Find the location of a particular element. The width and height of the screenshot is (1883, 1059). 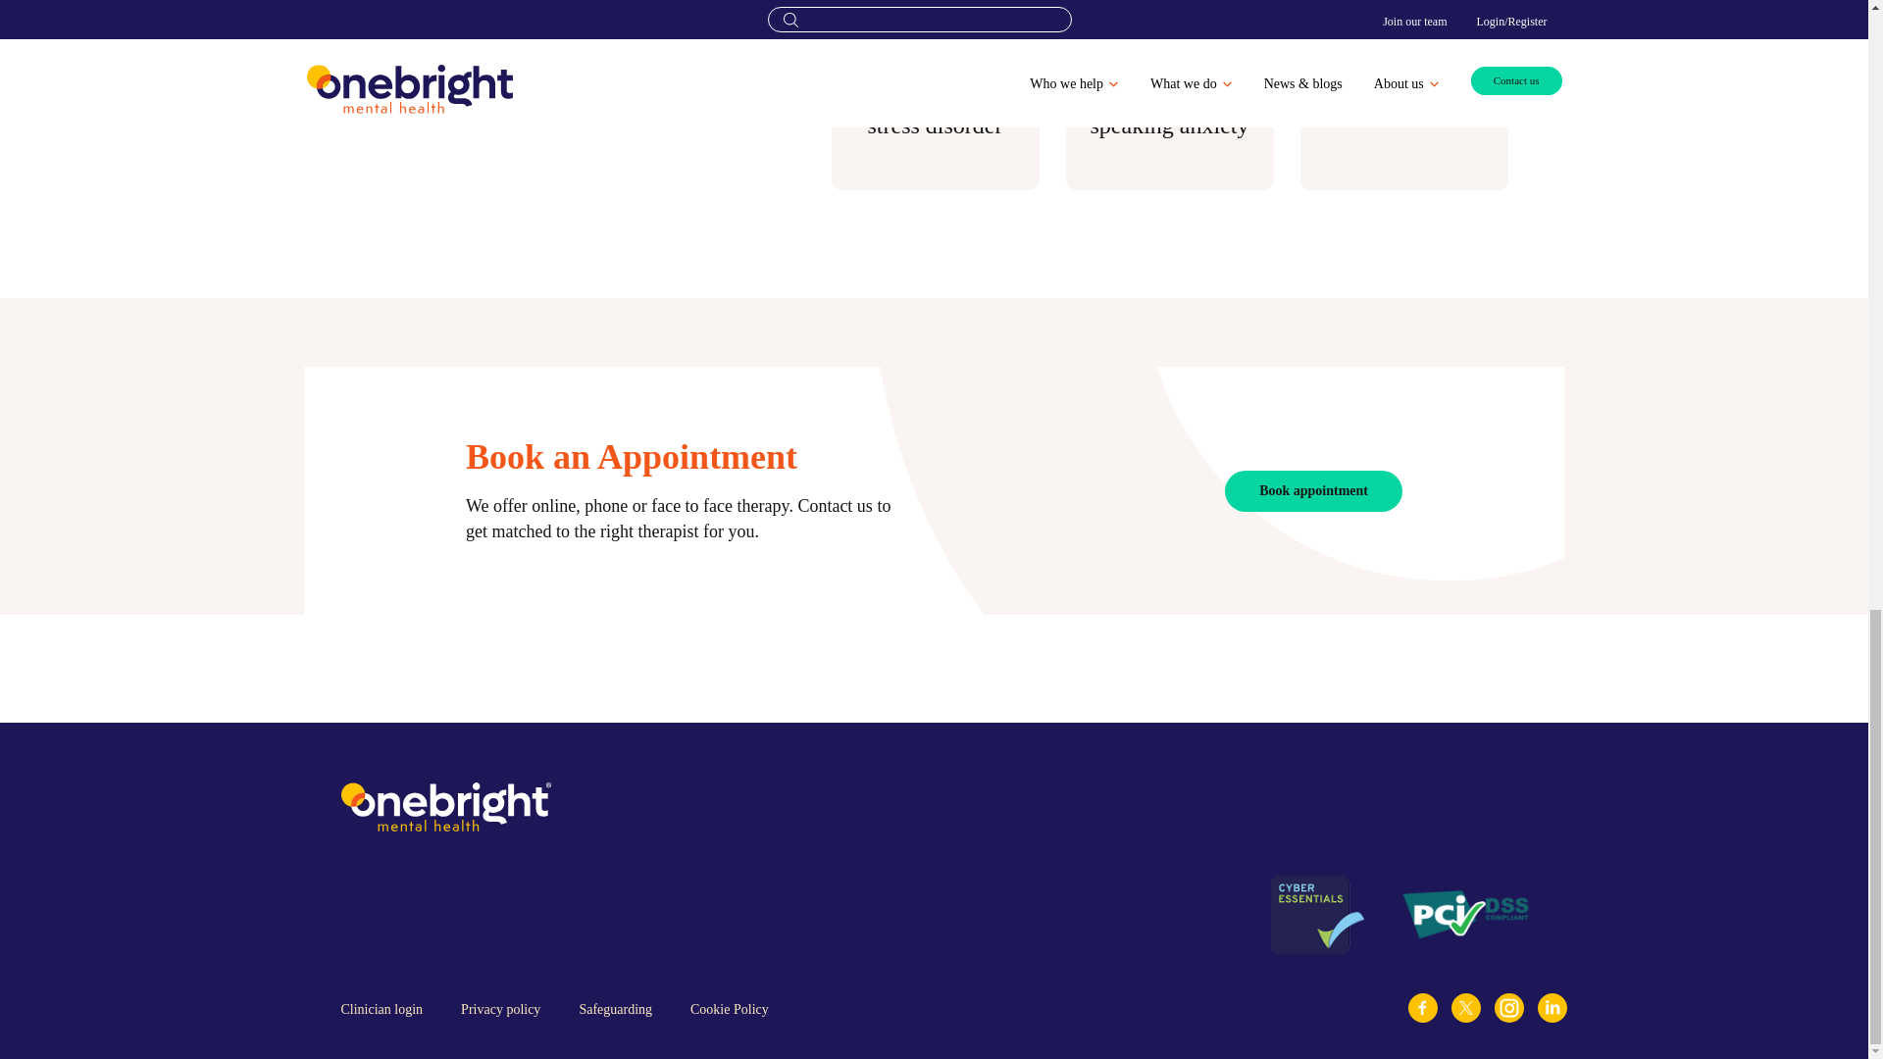

Phobias is located at coordinates (1169, 2).